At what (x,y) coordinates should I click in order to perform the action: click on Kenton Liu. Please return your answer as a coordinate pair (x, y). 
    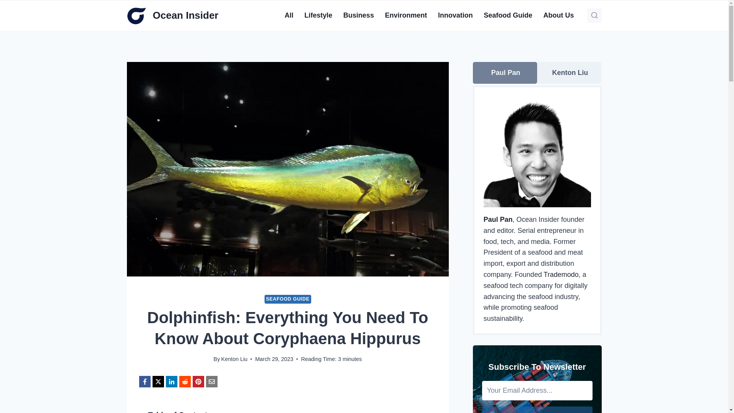
    Looking at the image, I should click on (235, 359).